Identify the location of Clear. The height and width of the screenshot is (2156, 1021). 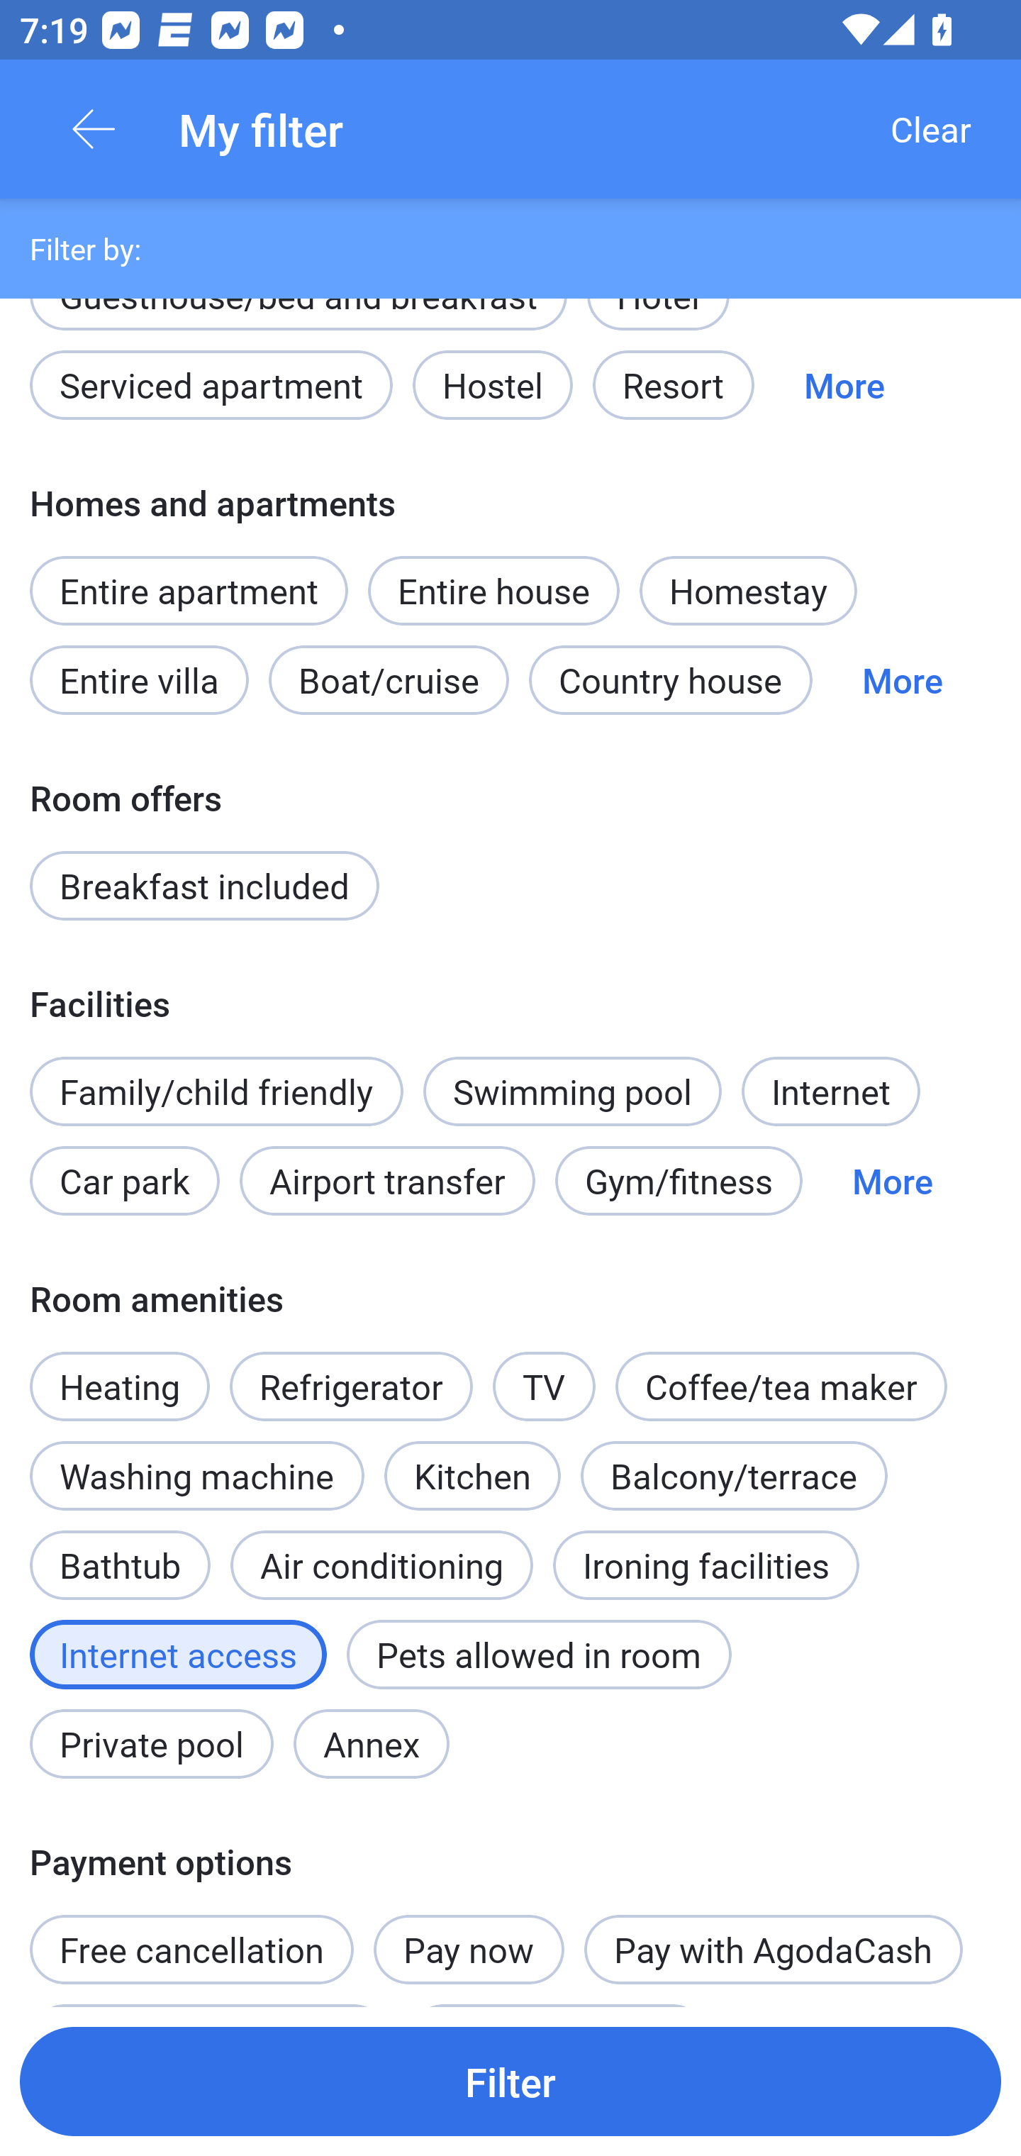
(930, 129).